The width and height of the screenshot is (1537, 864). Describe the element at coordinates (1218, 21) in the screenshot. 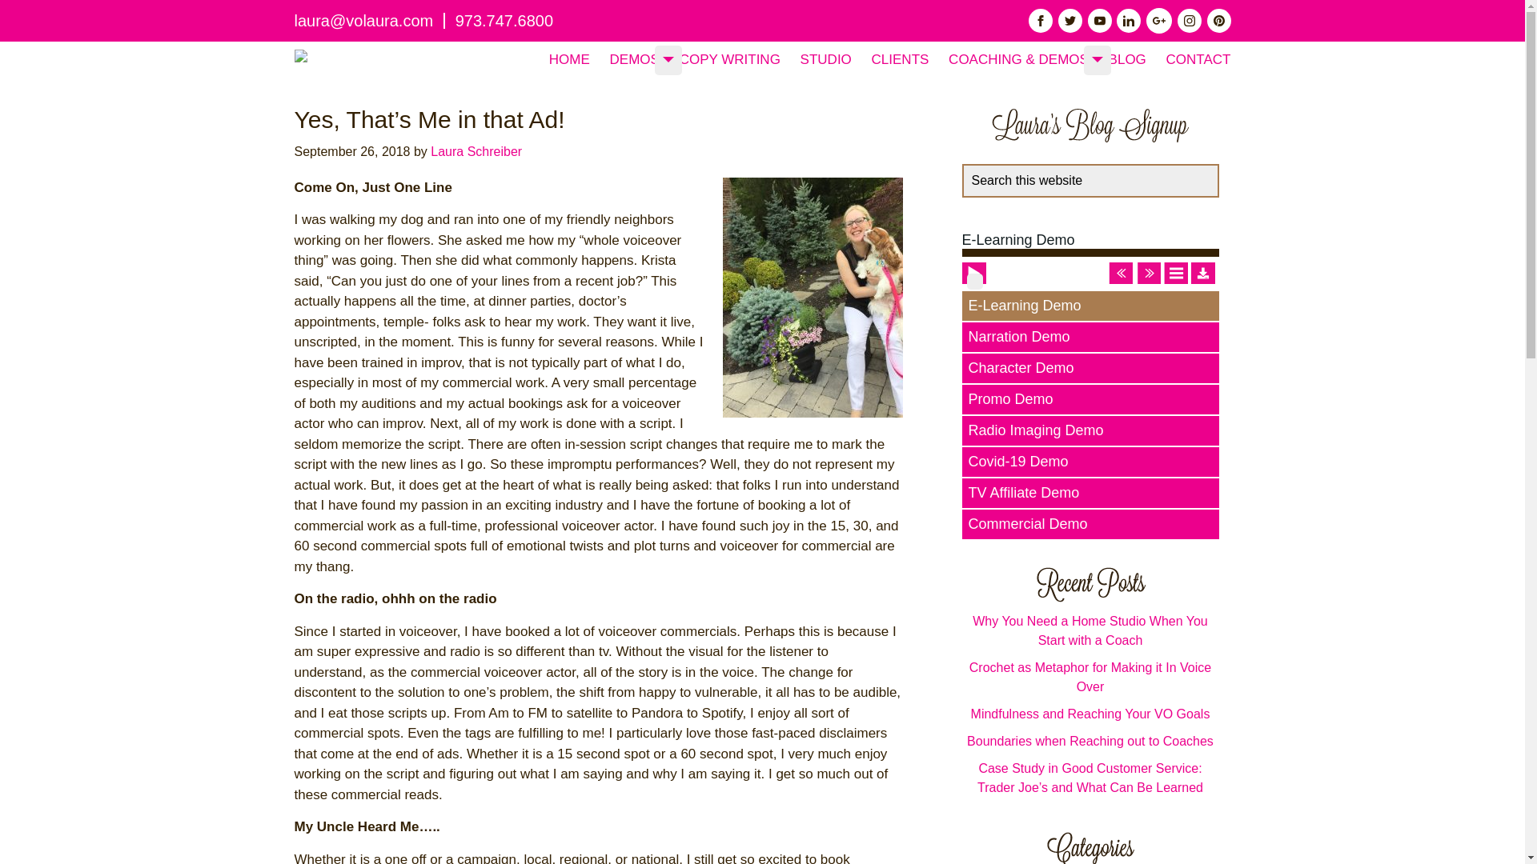

I see `Pinterest` at that location.